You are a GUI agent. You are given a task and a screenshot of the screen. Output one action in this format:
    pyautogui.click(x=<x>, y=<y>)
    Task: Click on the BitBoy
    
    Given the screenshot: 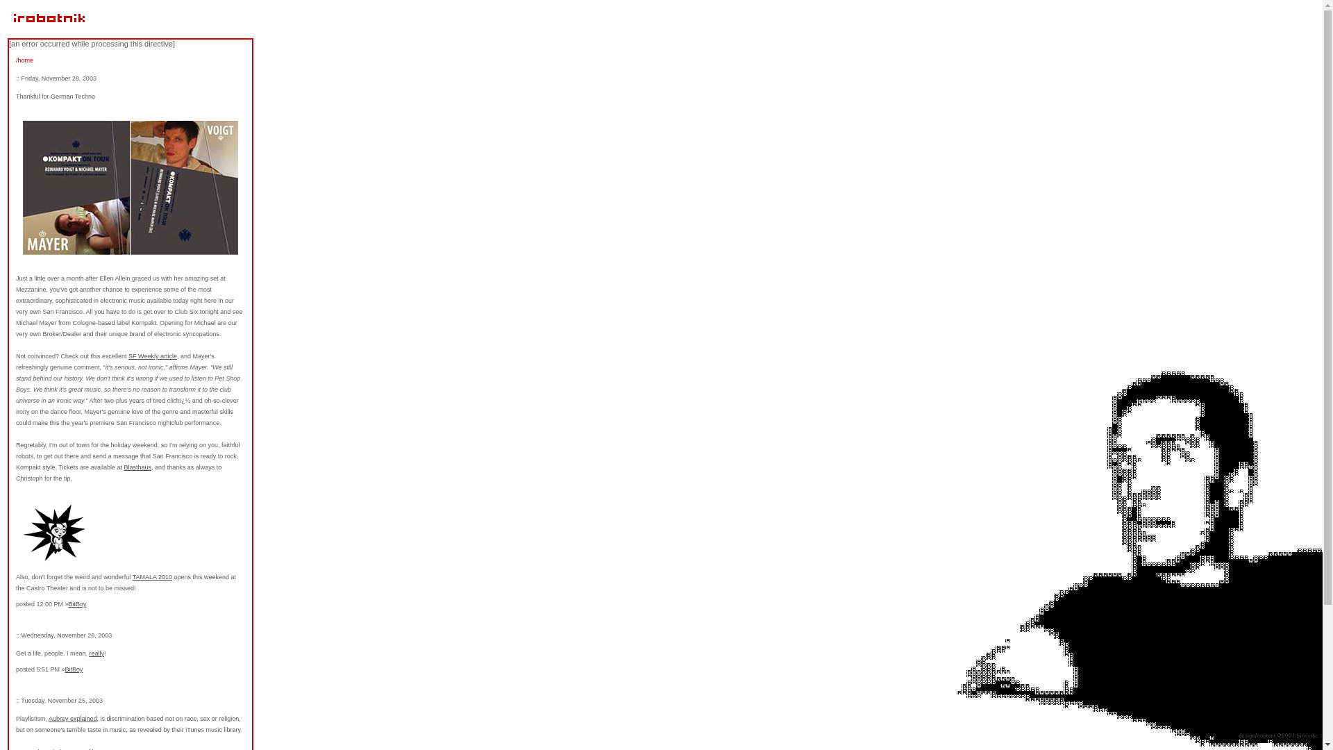 What is the action you would take?
    pyautogui.click(x=78, y=604)
    